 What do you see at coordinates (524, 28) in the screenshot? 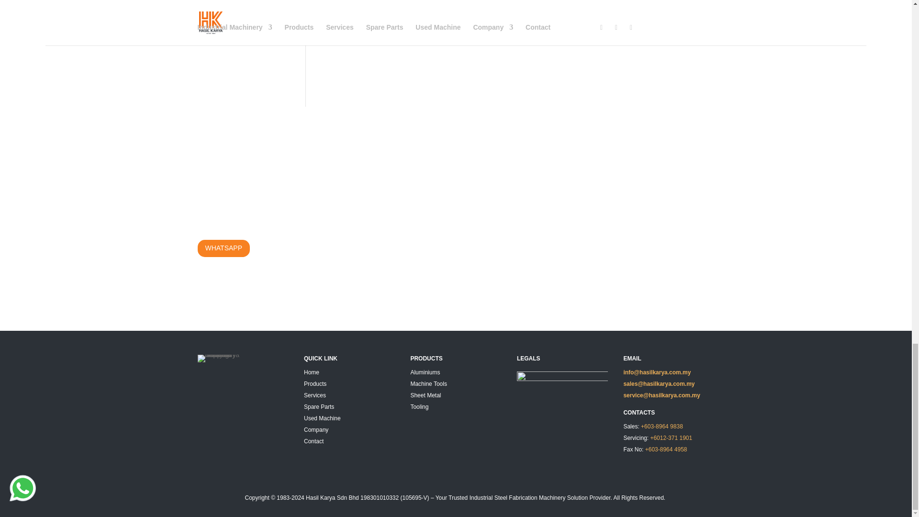
I see `Surface grinding in machine shop` at bounding box center [524, 28].